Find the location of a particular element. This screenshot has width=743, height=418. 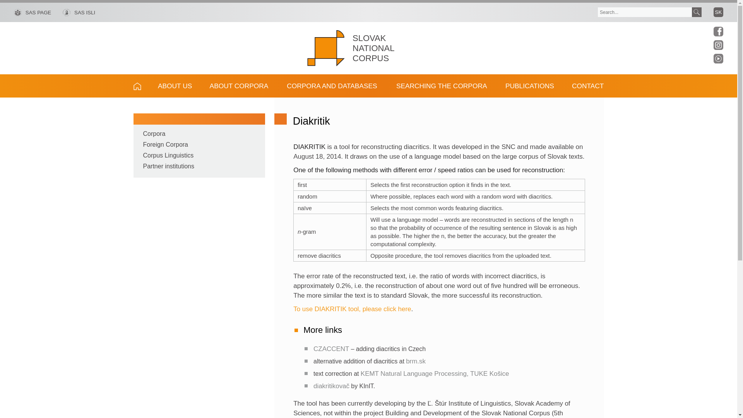

PUBLICATIONS is located at coordinates (529, 86).